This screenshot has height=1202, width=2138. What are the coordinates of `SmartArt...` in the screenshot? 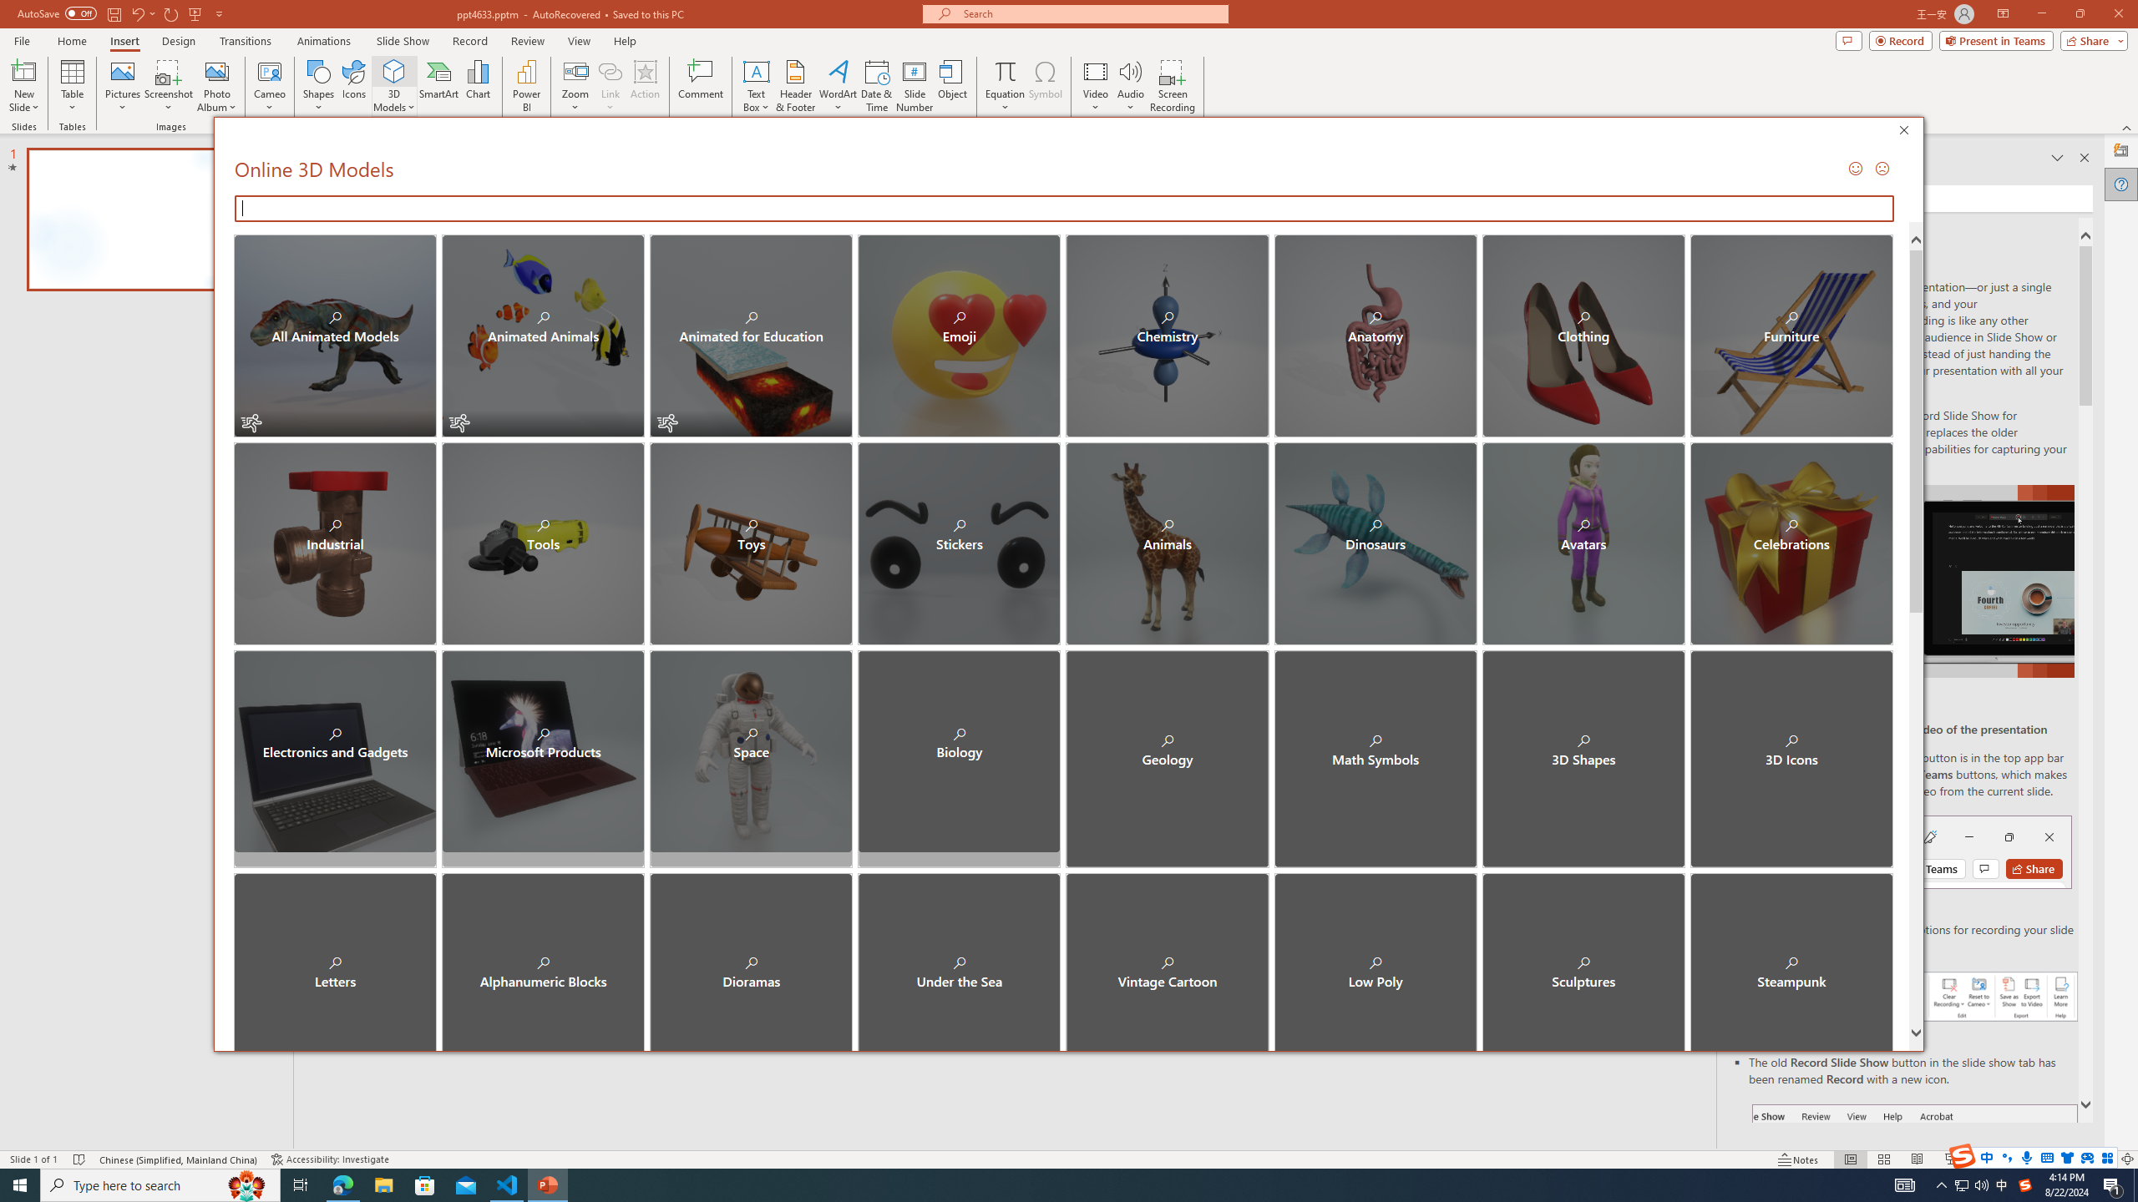 It's located at (439, 86).